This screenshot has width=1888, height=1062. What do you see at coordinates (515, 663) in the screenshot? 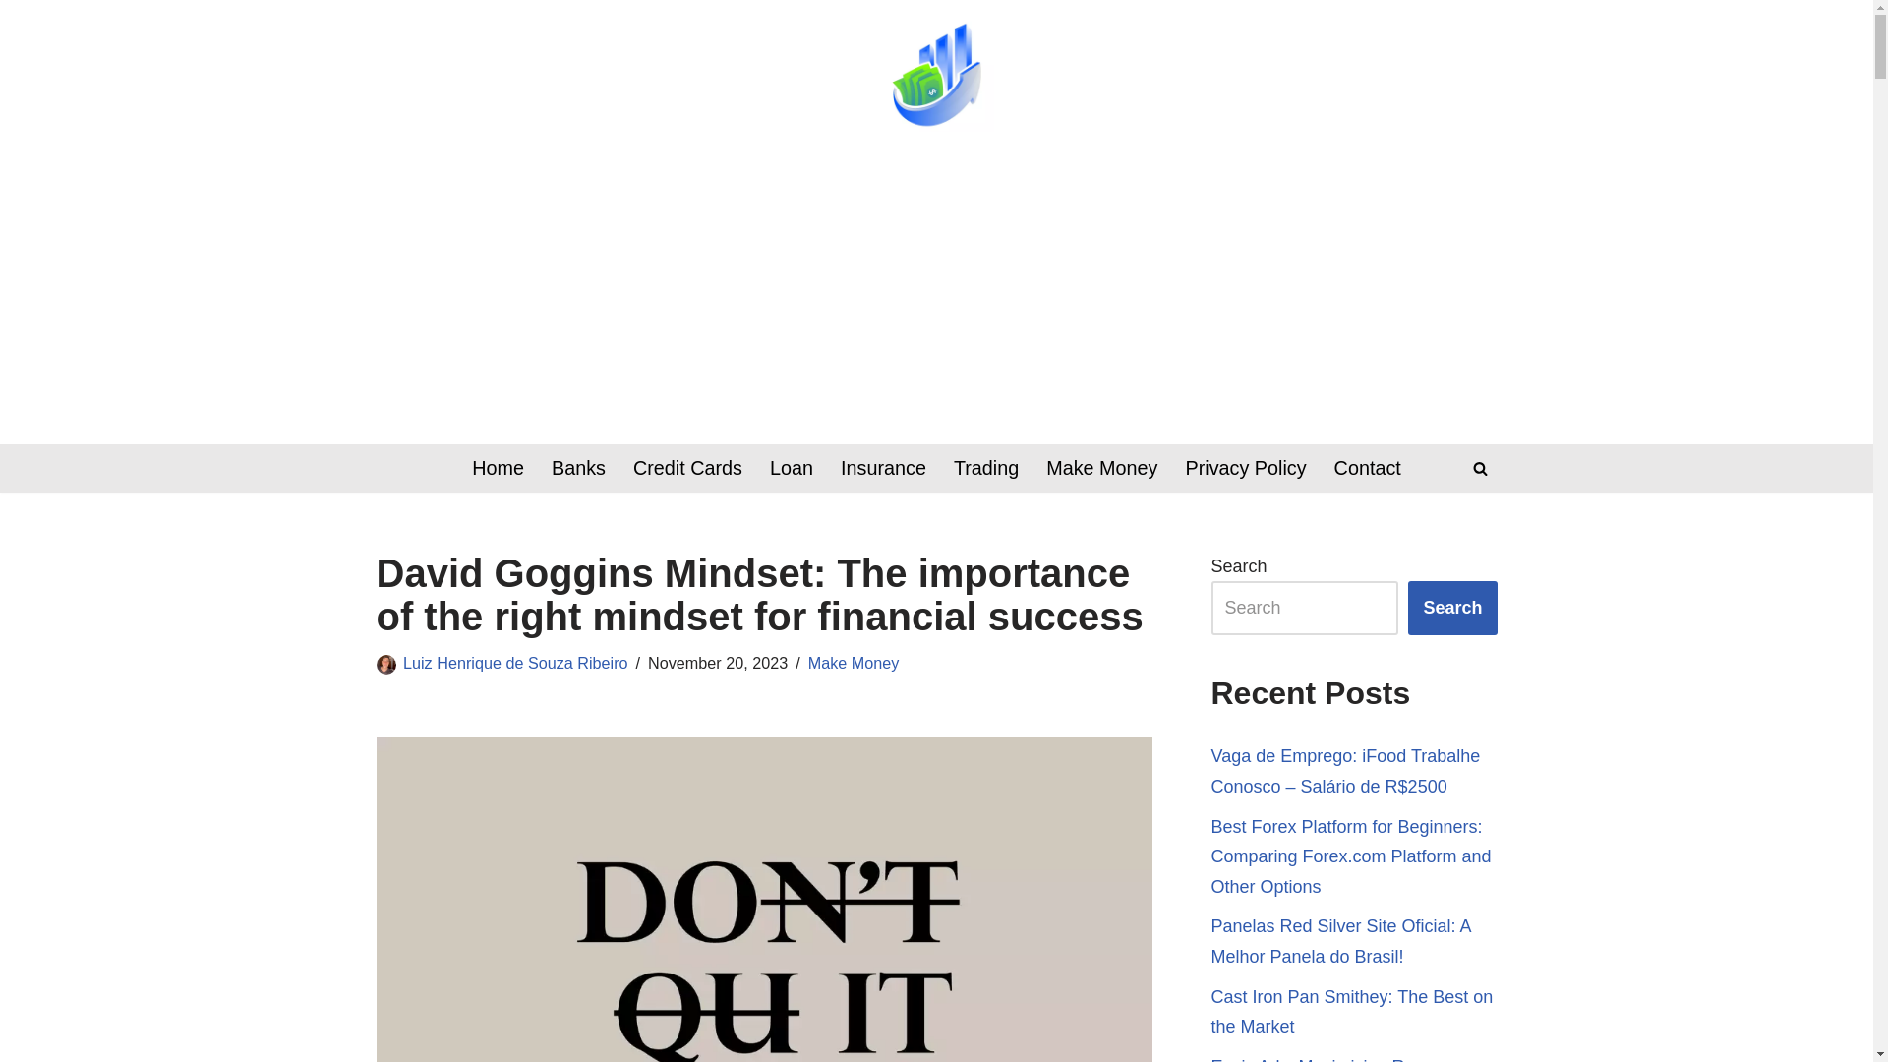
I see `Luiz Henrique de Souza Ribeiro` at bounding box center [515, 663].